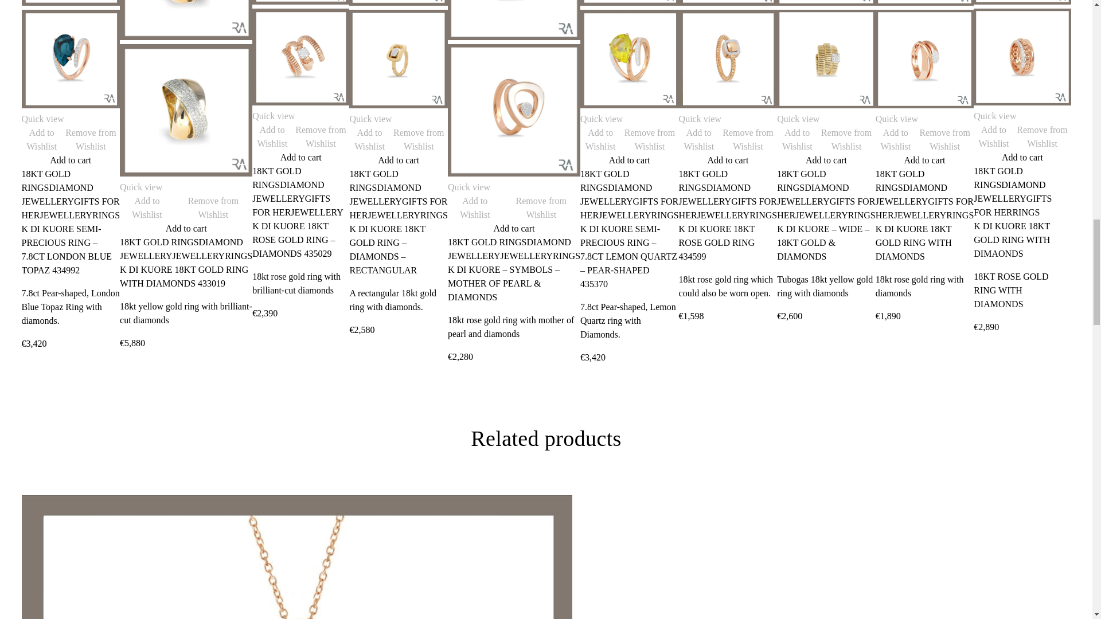 This screenshot has height=619, width=1101. I want to click on View all posts in GIFTS FOR HER, so click(291, 205).